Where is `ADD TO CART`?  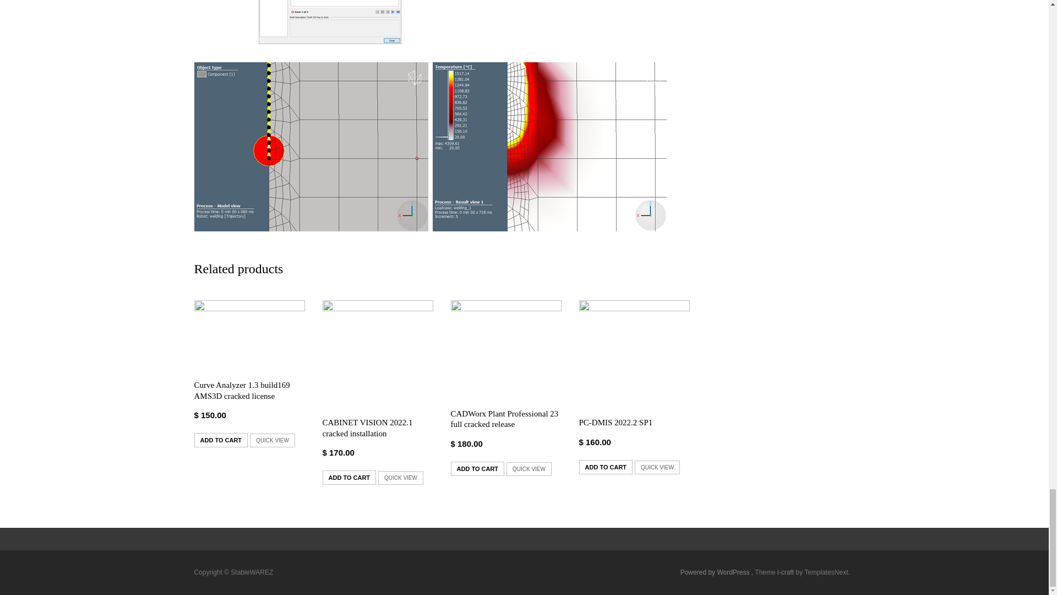
ADD TO CART is located at coordinates (477, 469).